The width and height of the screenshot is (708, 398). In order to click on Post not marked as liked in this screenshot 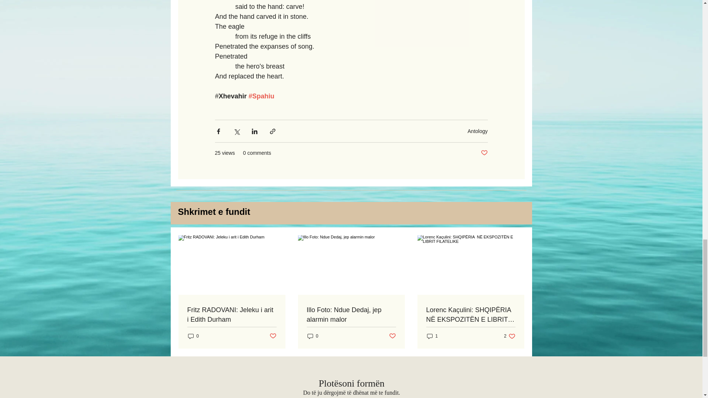, I will do `click(484, 153)`.